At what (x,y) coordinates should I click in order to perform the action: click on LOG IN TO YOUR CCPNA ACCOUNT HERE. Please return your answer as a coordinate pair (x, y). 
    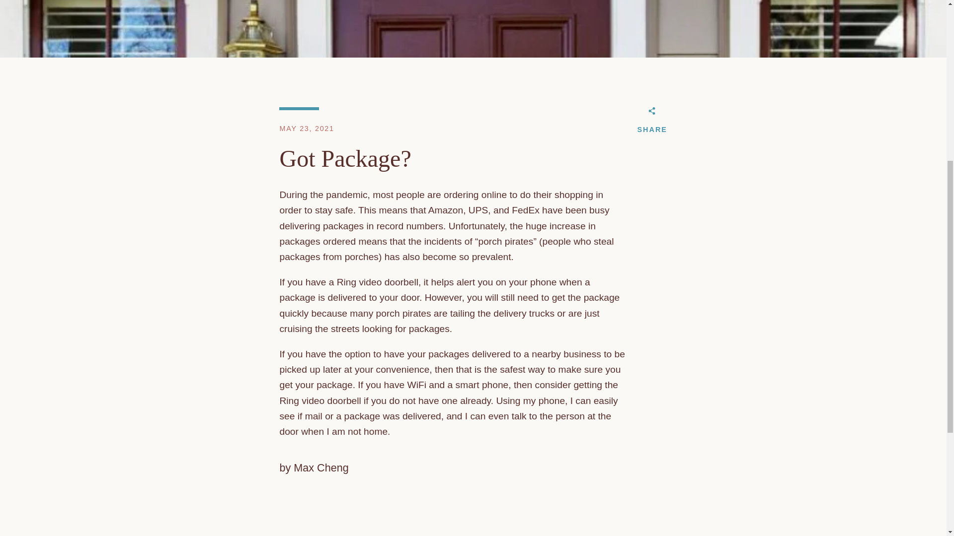
    Looking at the image, I should click on (325, 73).